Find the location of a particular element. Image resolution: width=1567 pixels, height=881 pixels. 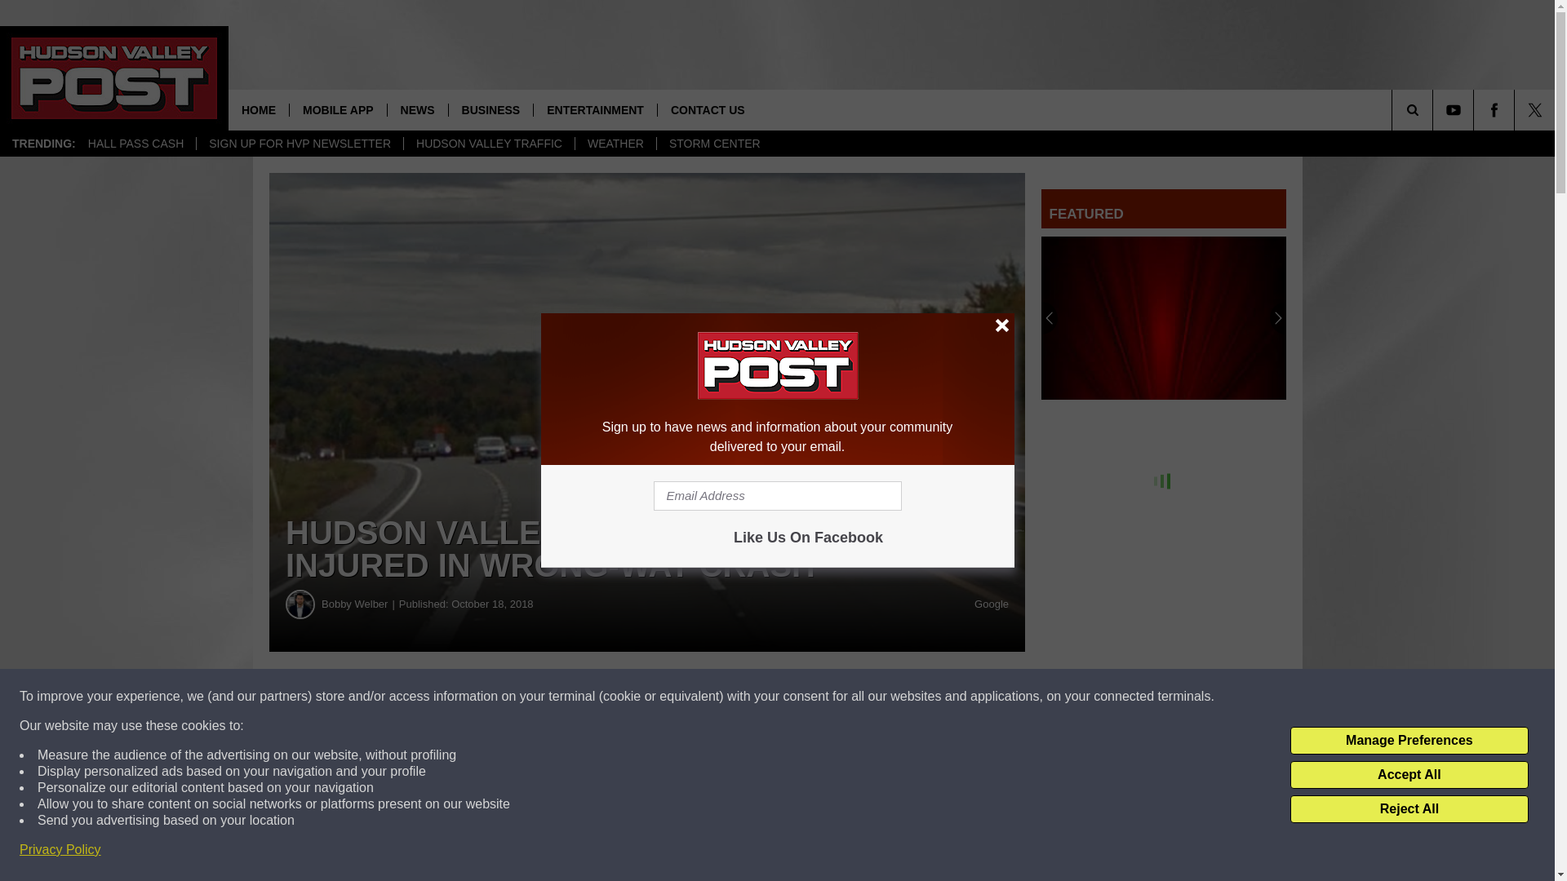

STORM CENTER is located at coordinates (714, 144).